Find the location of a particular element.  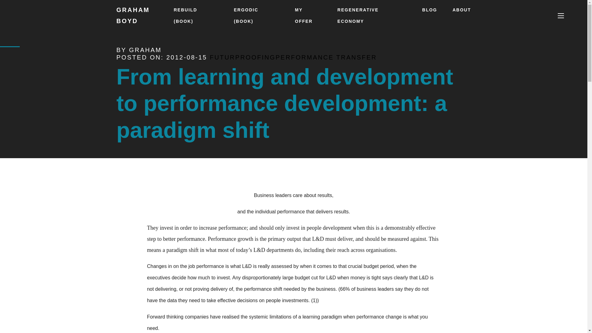

GRAHAM BOYD is located at coordinates (145, 15).